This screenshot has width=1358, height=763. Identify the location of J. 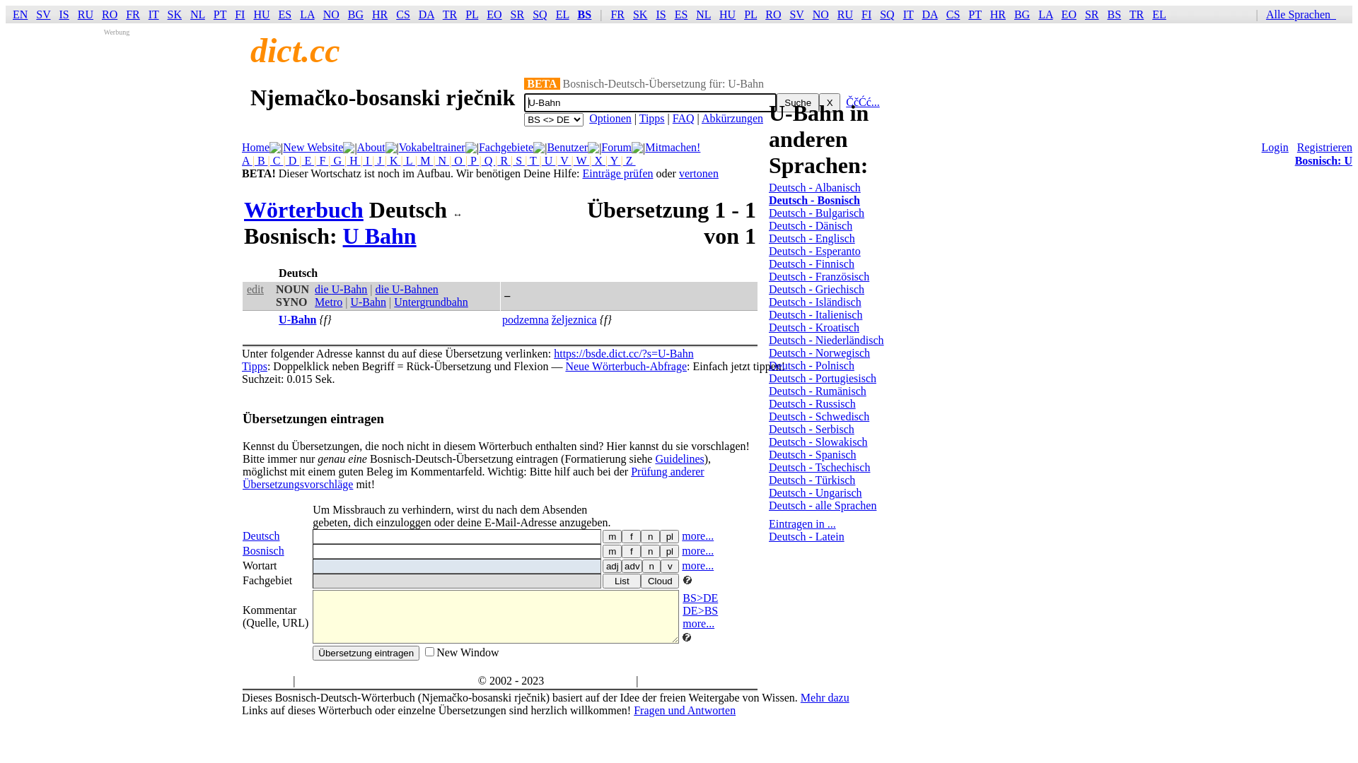
(380, 161).